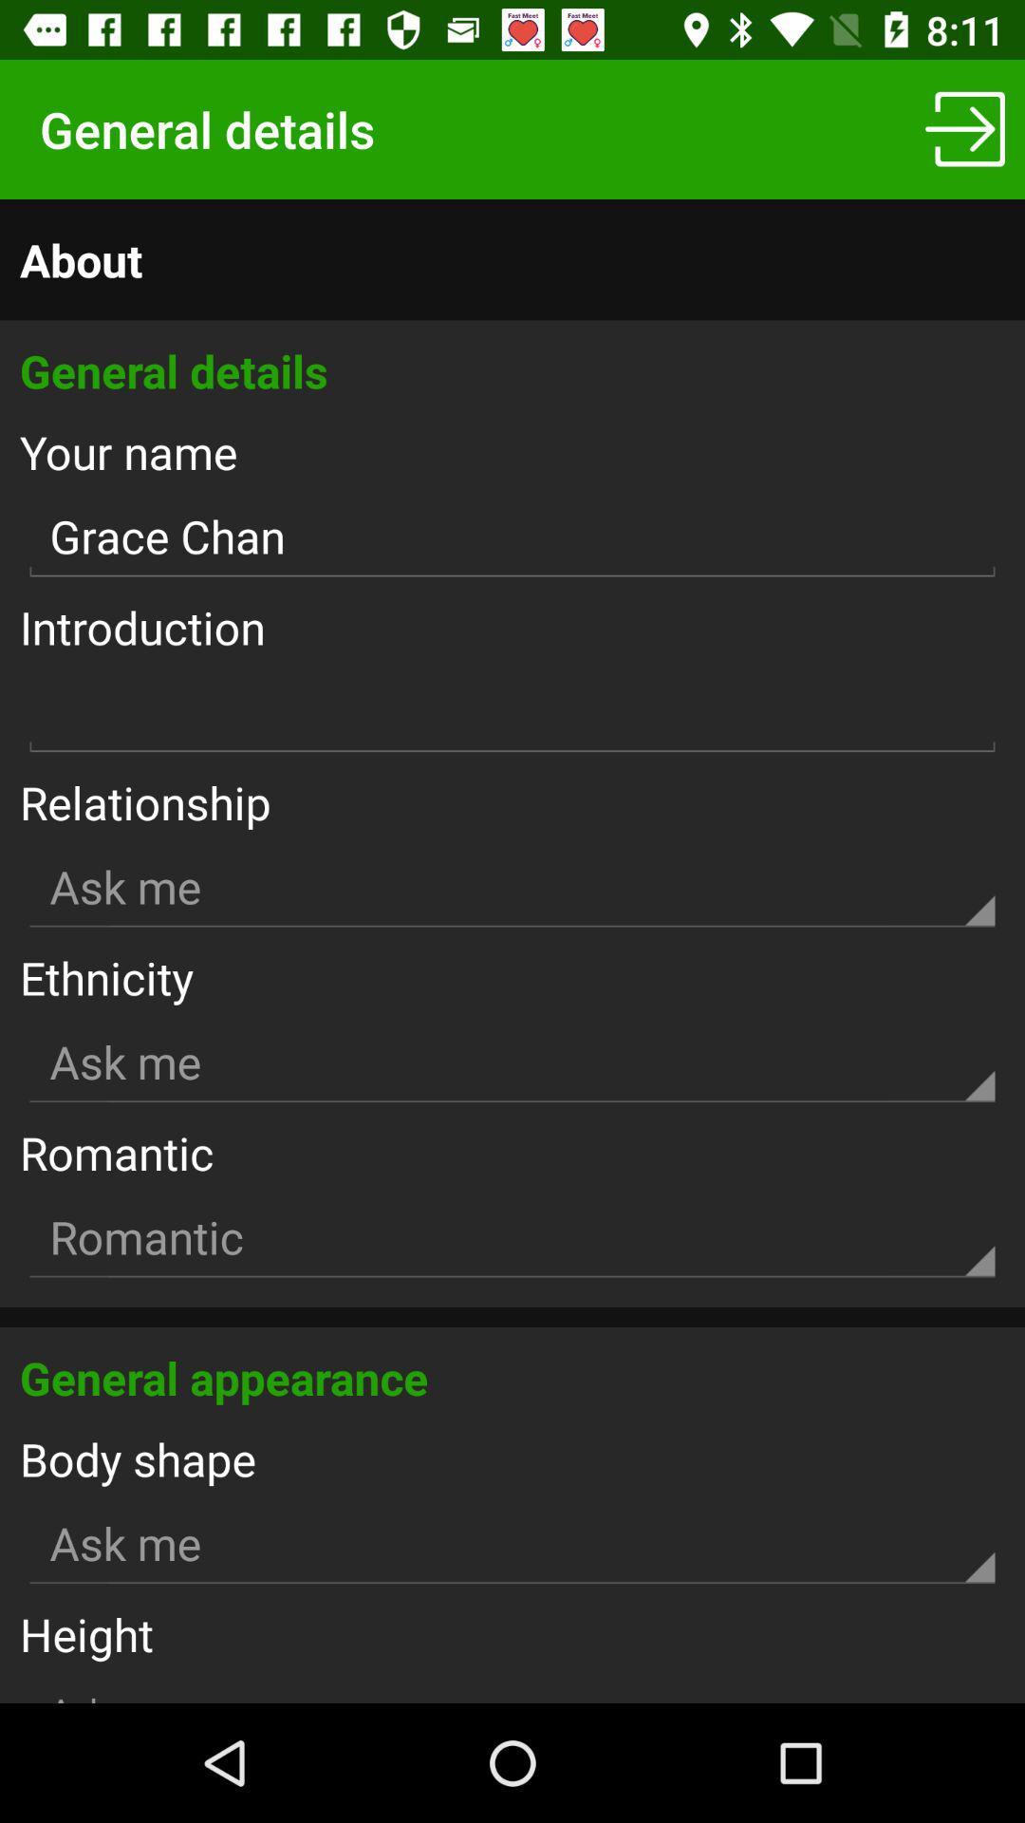 This screenshot has height=1823, width=1025. Describe the element at coordinates (512, 712) in the screenshot. I see `type your introduction here` at that location.